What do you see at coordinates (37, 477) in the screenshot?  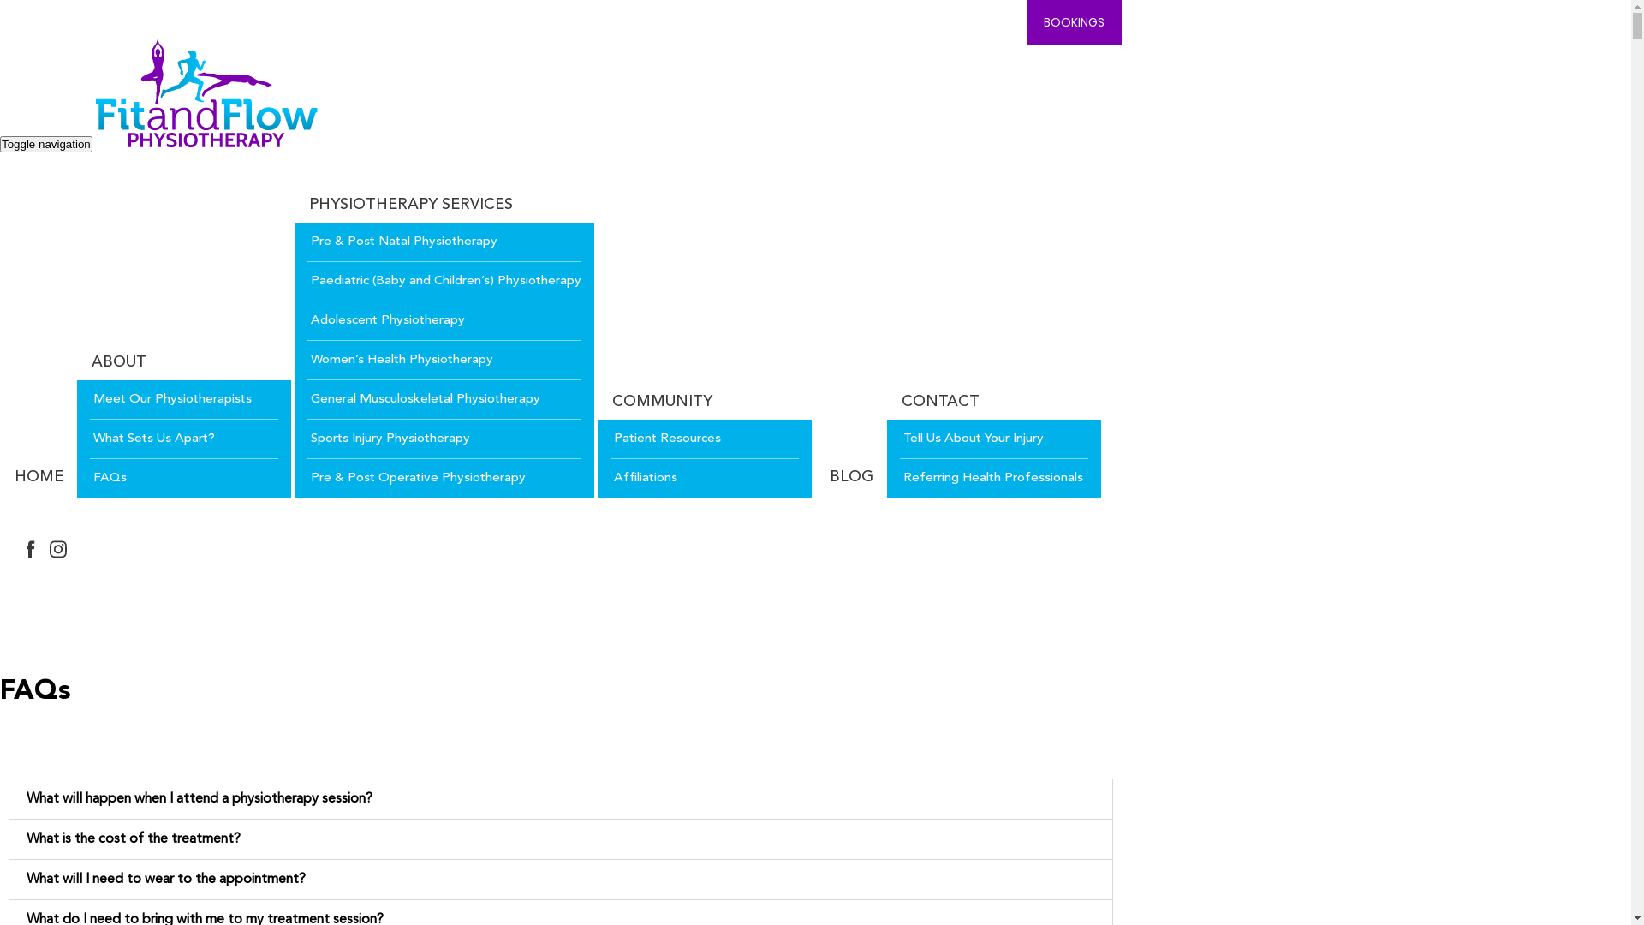 I see ` HOME` at bounding box center [37, 477].